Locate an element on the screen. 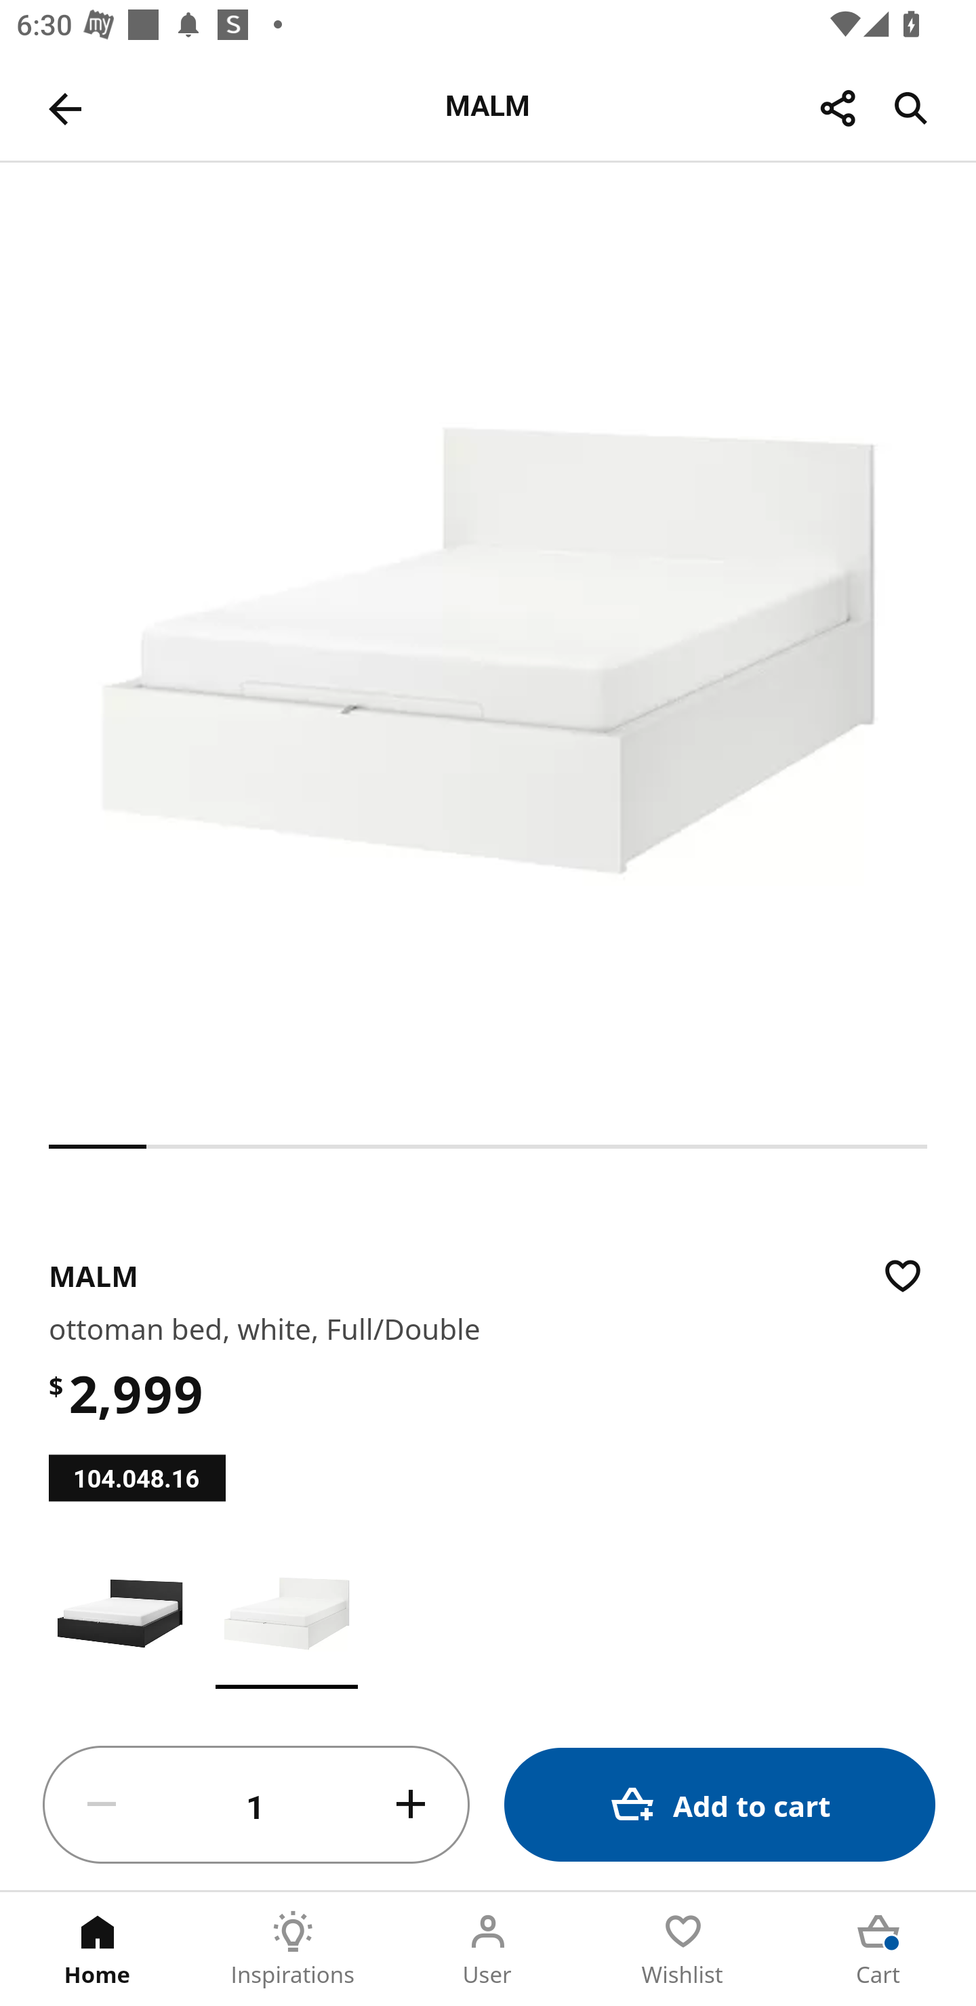 The image size is (976, 2006). Inspirations
Tab 2 of 5 is located at coordinates (293, 1949).